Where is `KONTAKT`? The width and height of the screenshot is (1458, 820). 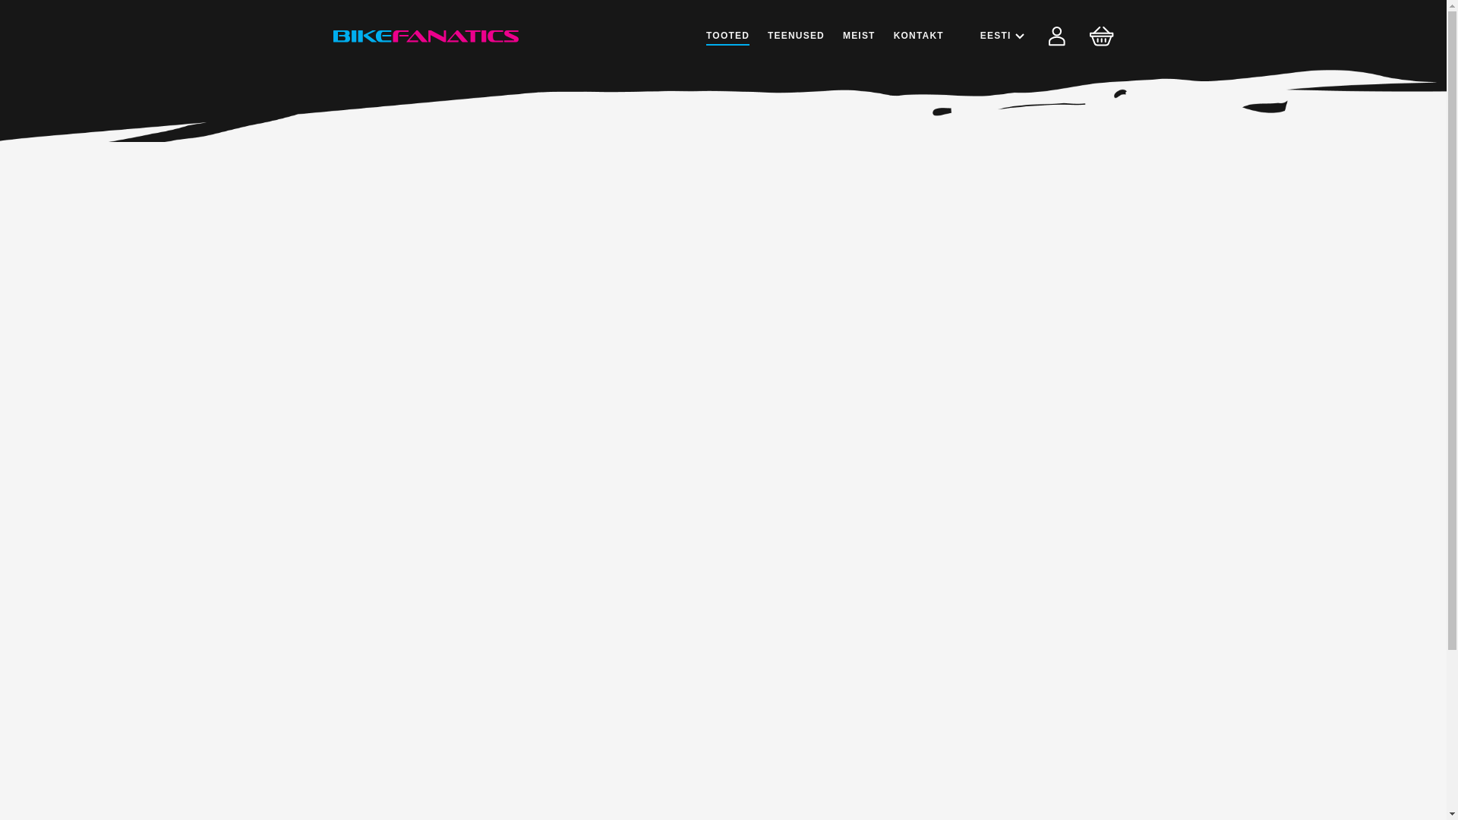 KONTAKT is located at coordinates (918, 36).